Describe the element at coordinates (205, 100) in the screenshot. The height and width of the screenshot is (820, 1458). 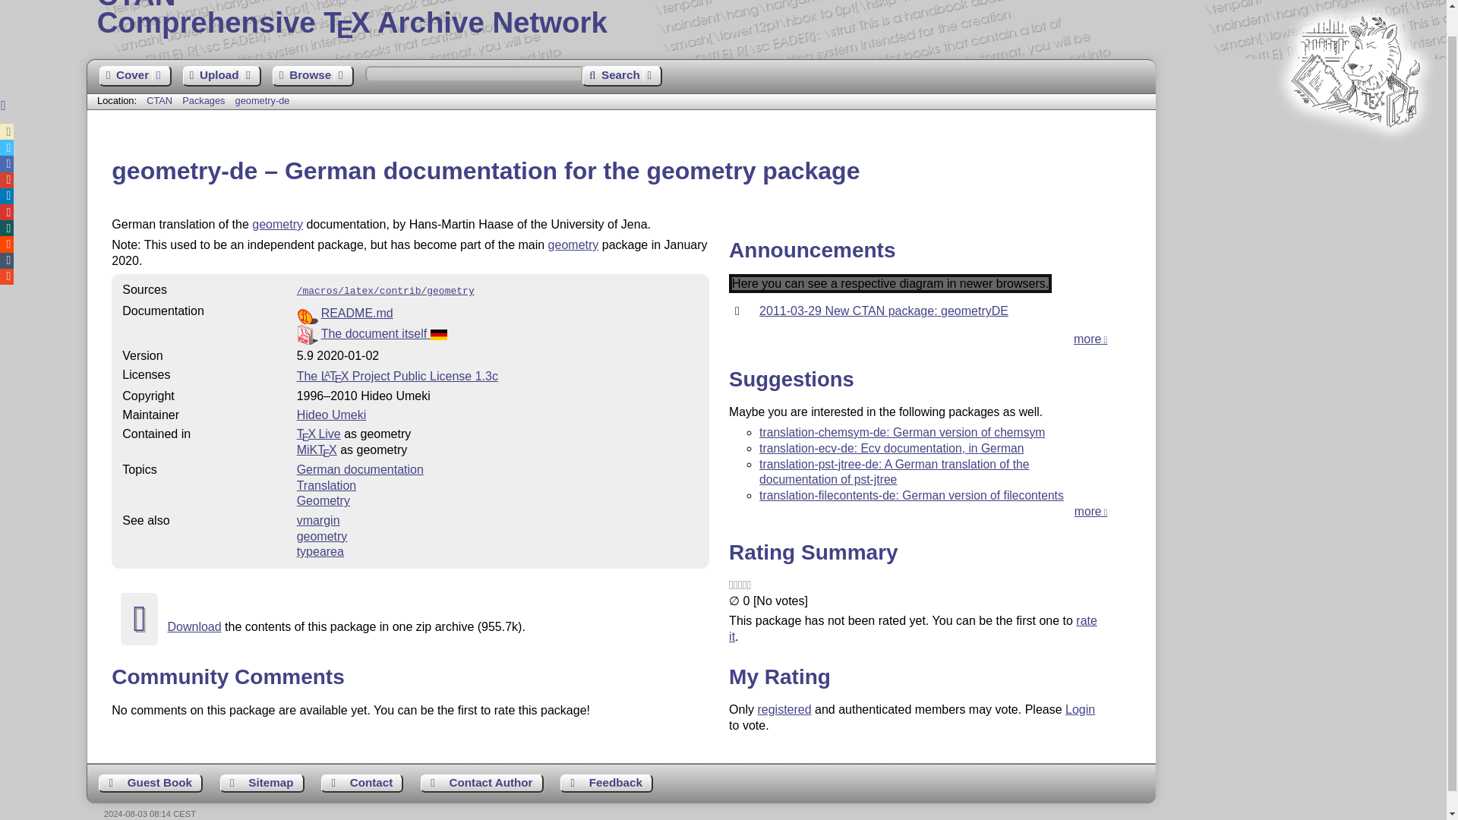
I see `Search` at that location.